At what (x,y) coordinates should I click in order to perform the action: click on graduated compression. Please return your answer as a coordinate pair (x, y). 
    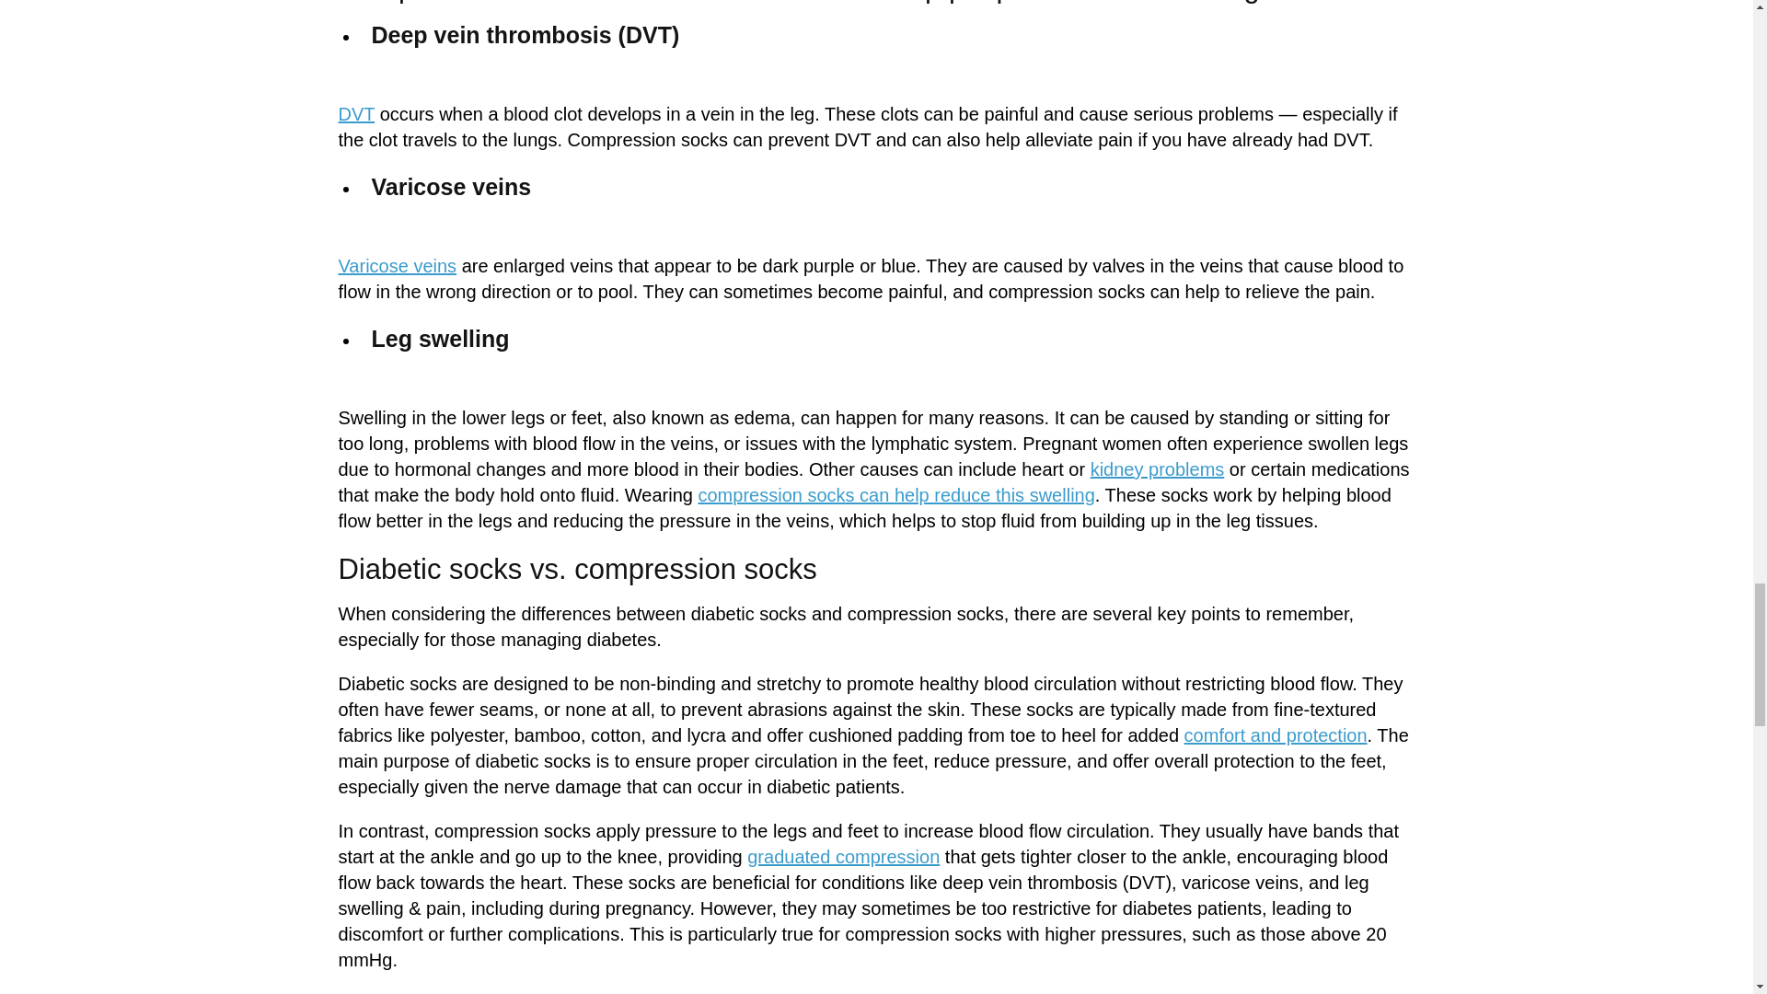
    Looking at the image, I should click on (843, 856).